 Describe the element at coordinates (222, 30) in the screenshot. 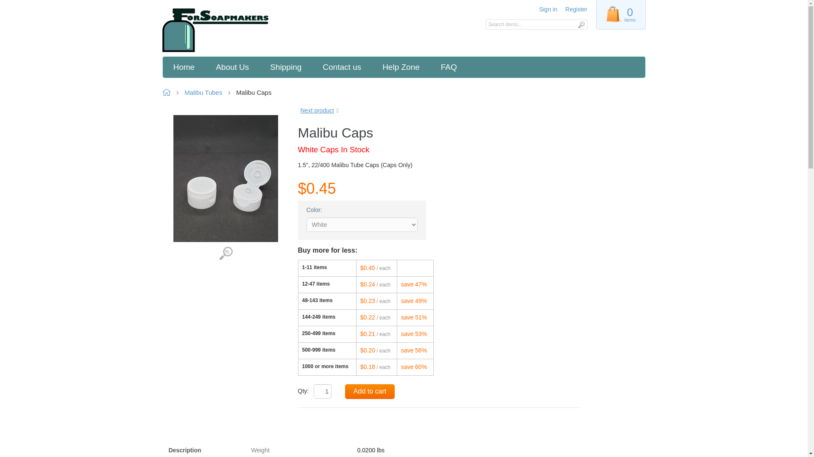

I see `Home` at that location.